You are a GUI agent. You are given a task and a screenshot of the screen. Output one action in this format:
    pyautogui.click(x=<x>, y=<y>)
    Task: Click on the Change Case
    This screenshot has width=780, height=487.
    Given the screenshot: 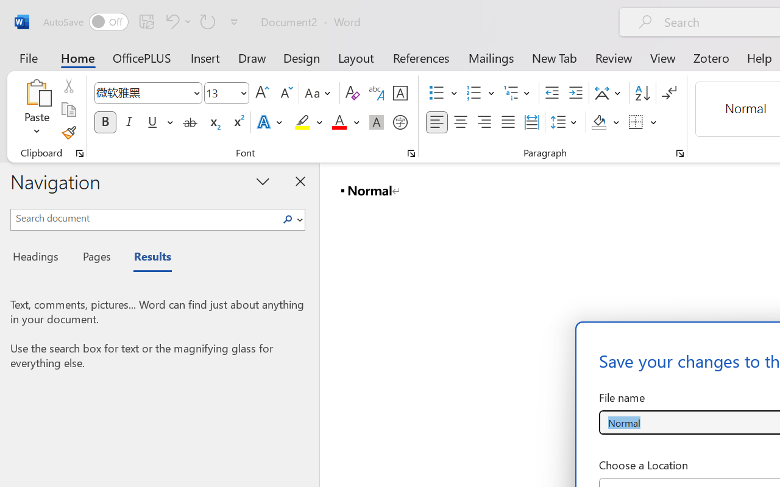 What is the action you would take?
    pyautogui.click(x=319, y=93)
    